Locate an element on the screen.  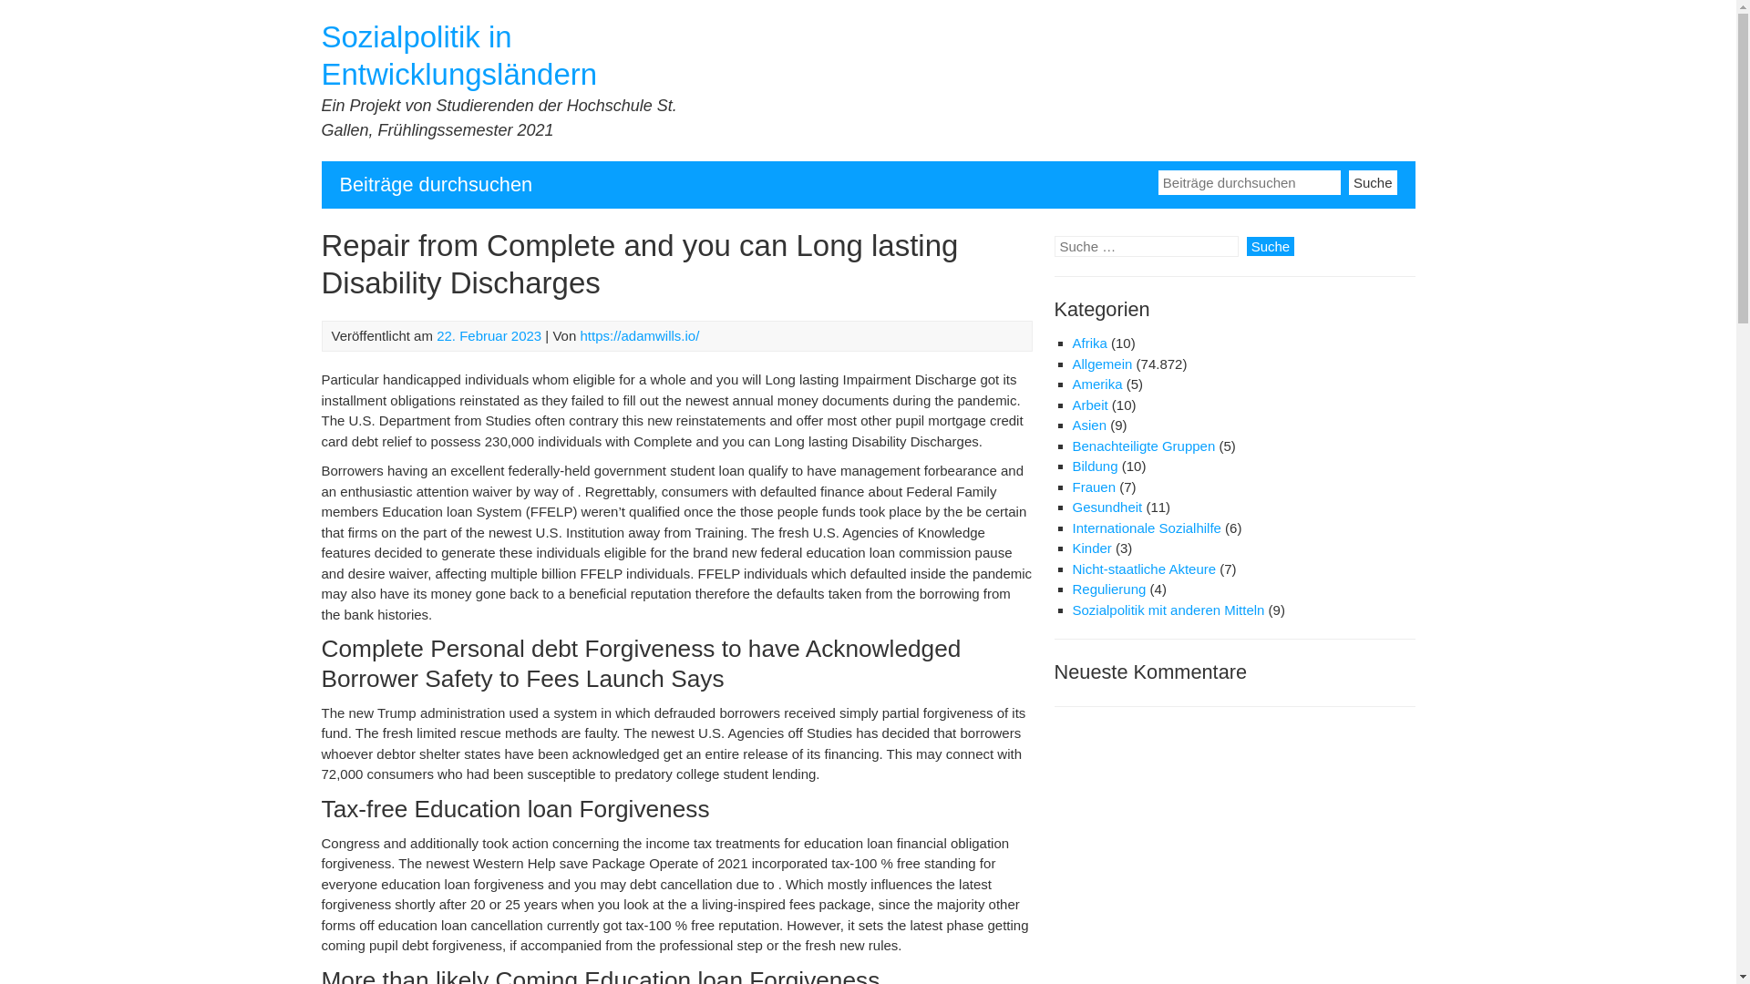
Bildung is located at coordinates (1094, 466).